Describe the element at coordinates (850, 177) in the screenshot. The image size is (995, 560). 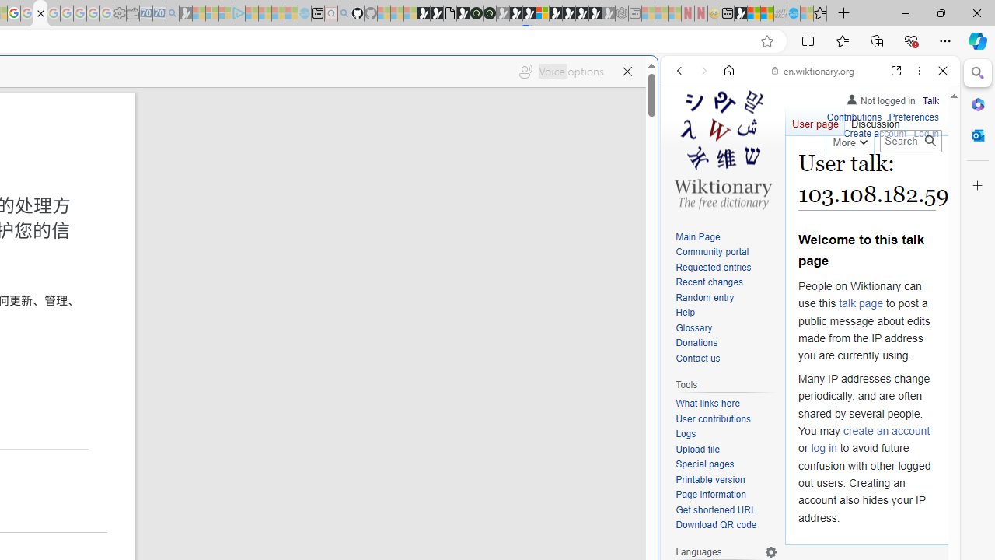
I see `SEARCH TOOLS` at that location.